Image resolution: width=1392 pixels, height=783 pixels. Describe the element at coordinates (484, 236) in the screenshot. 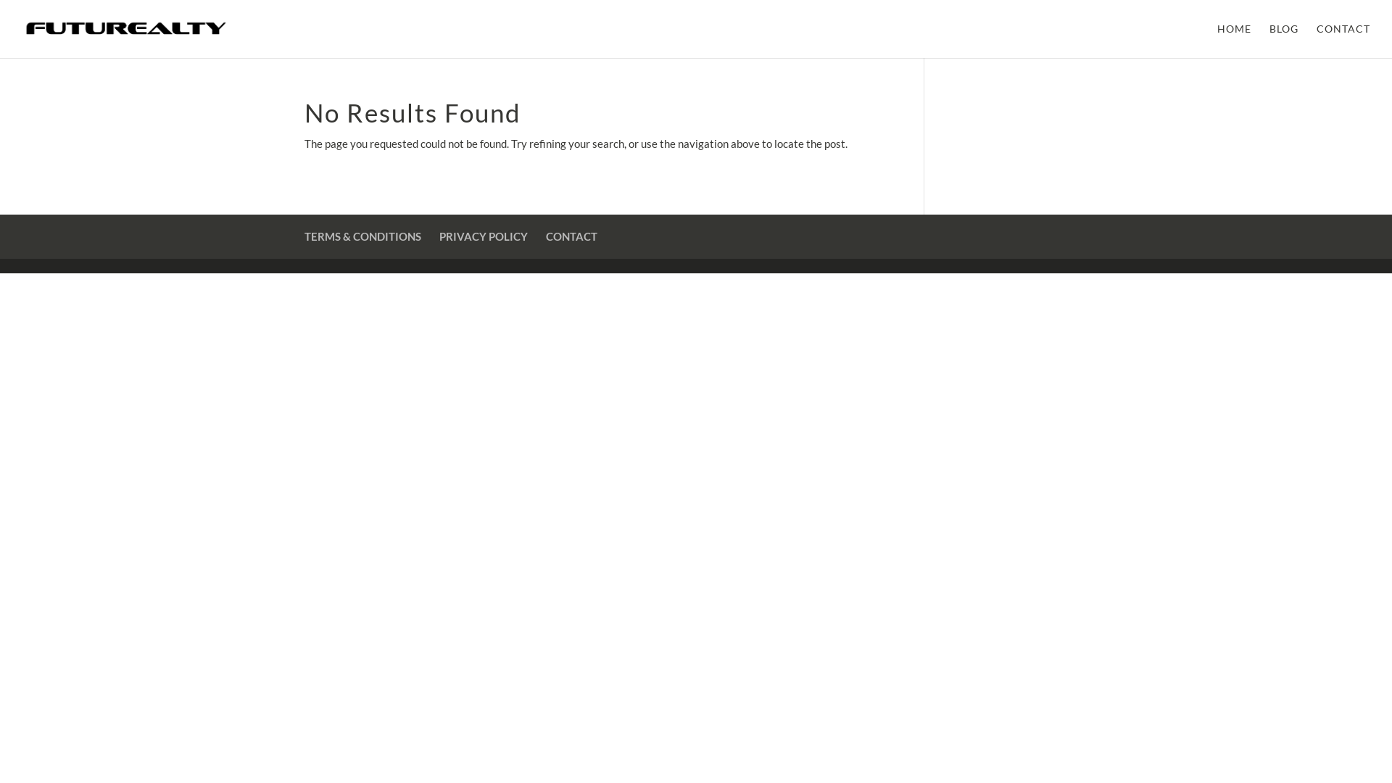

I see `PRIVACY POLICY` at that location.